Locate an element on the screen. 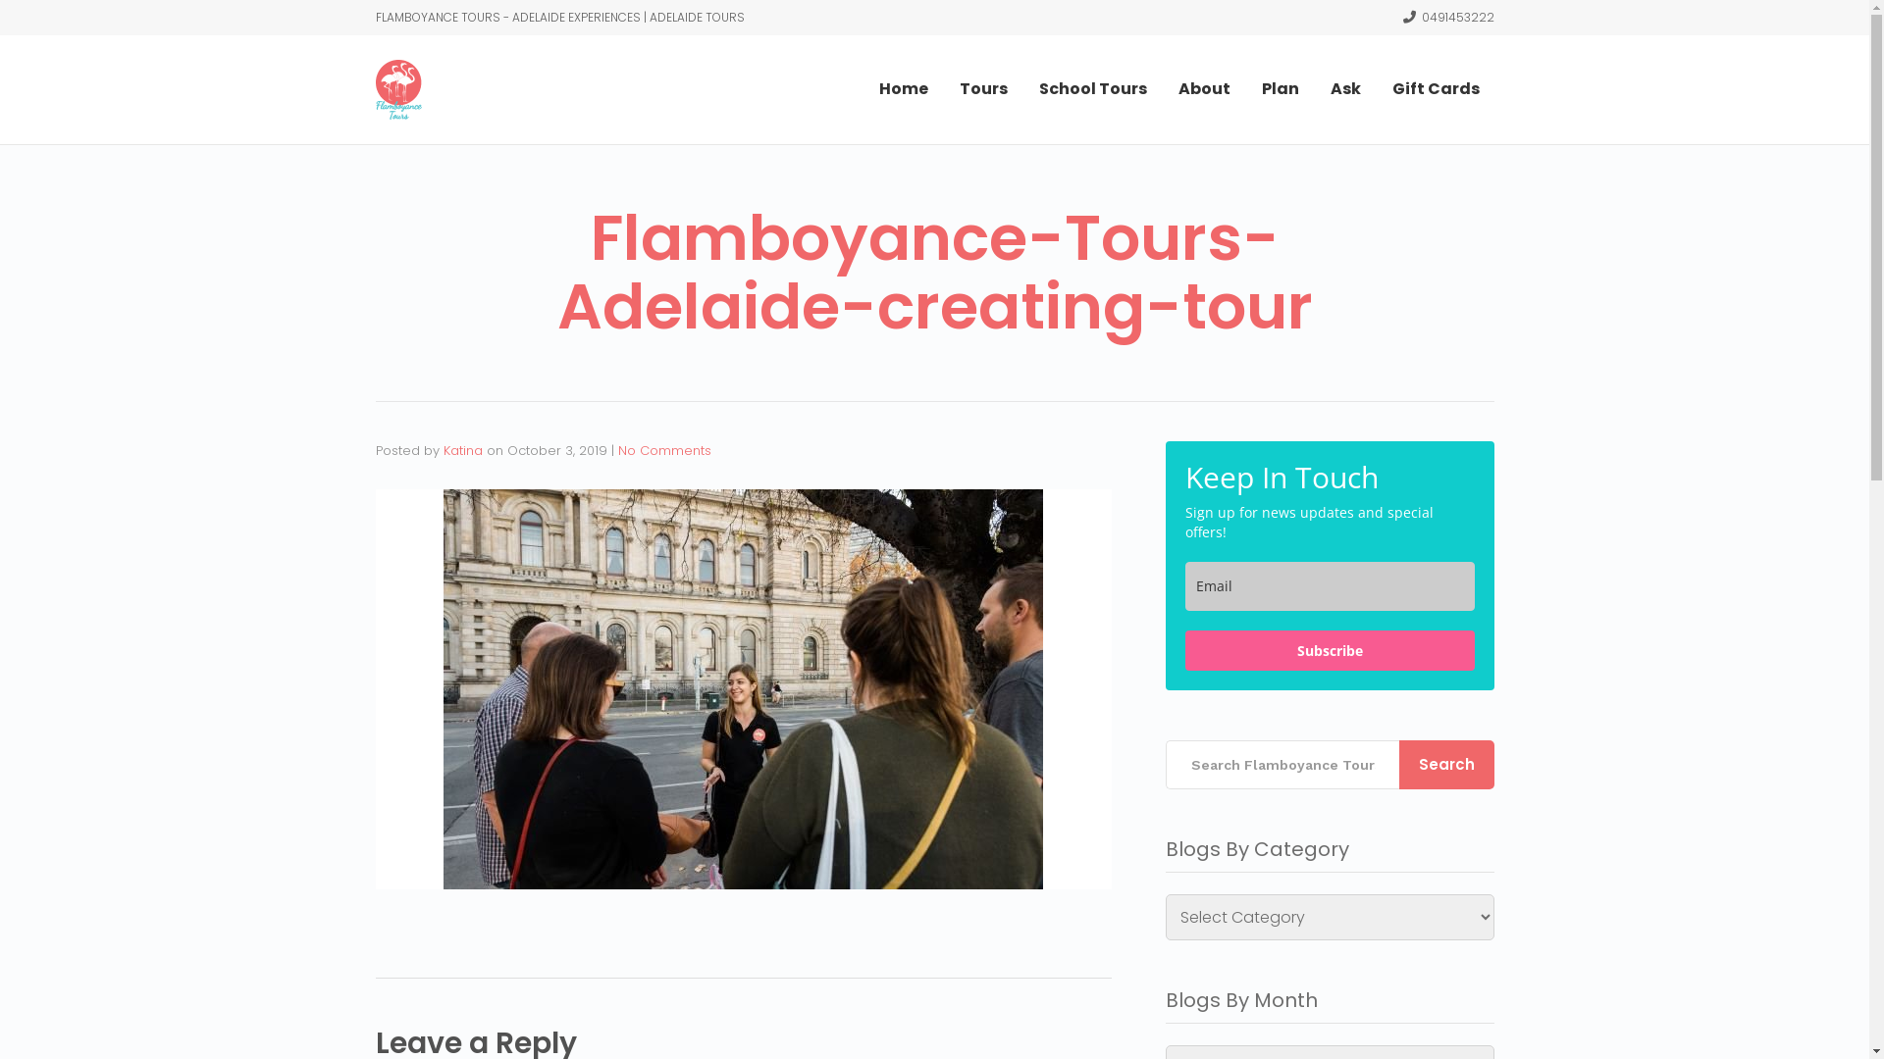 The image size is (1884, 1059). Plan is located at coordinates (1281, 89).